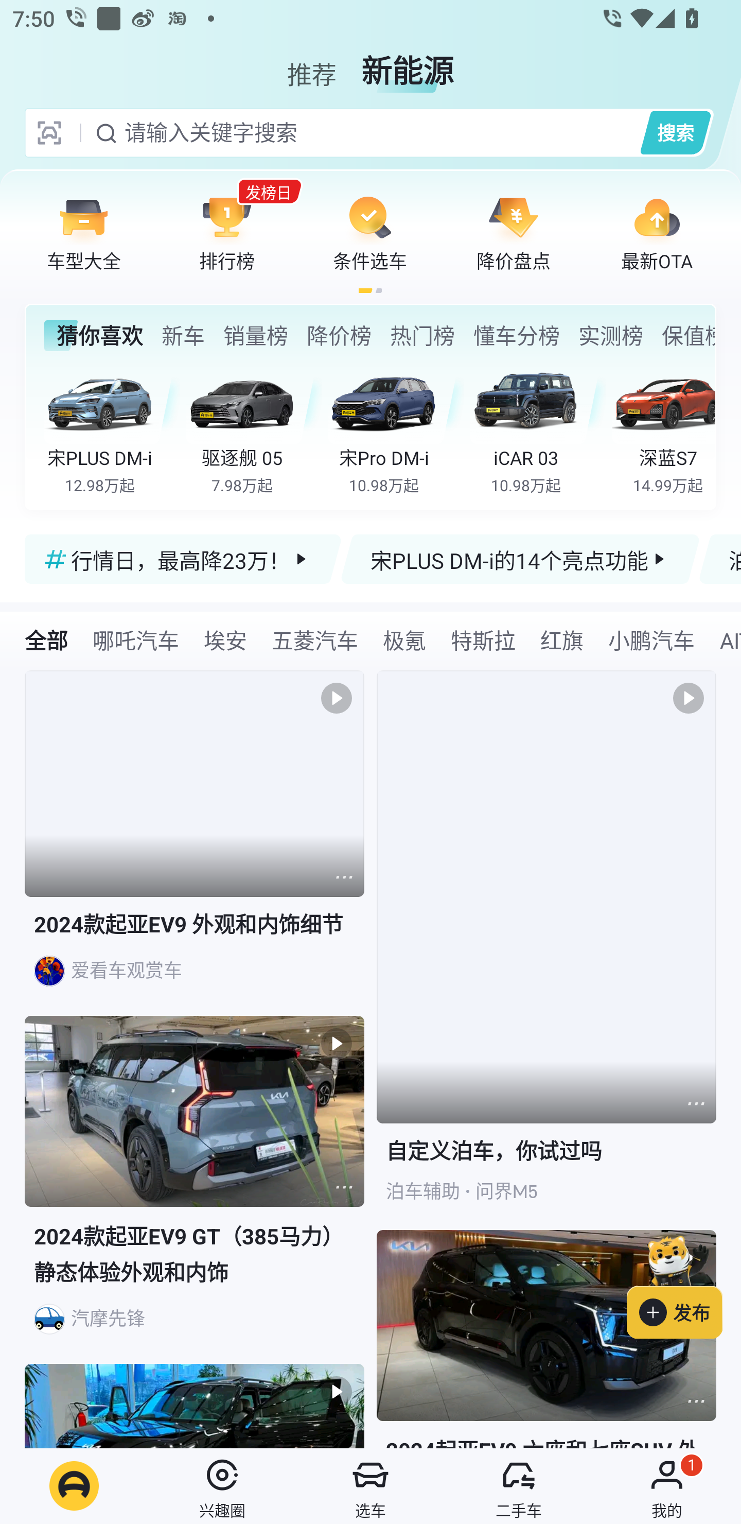 The image size is (741, 1524). I want to click on 车型大全, so click(84, 232).